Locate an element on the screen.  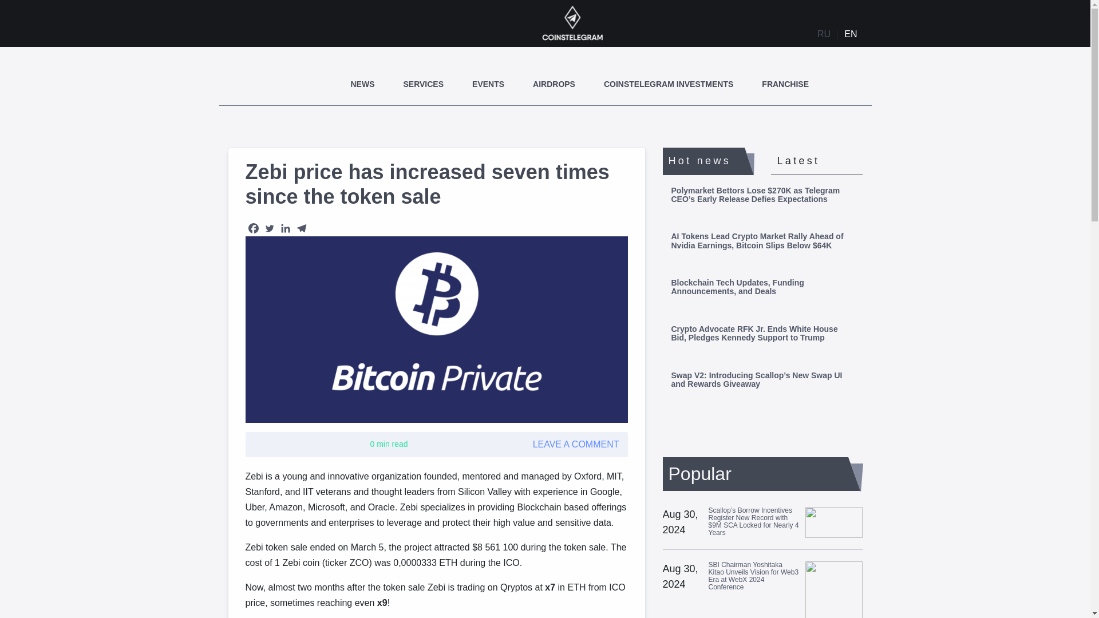
Telegram is located at coordinates (301, 228).